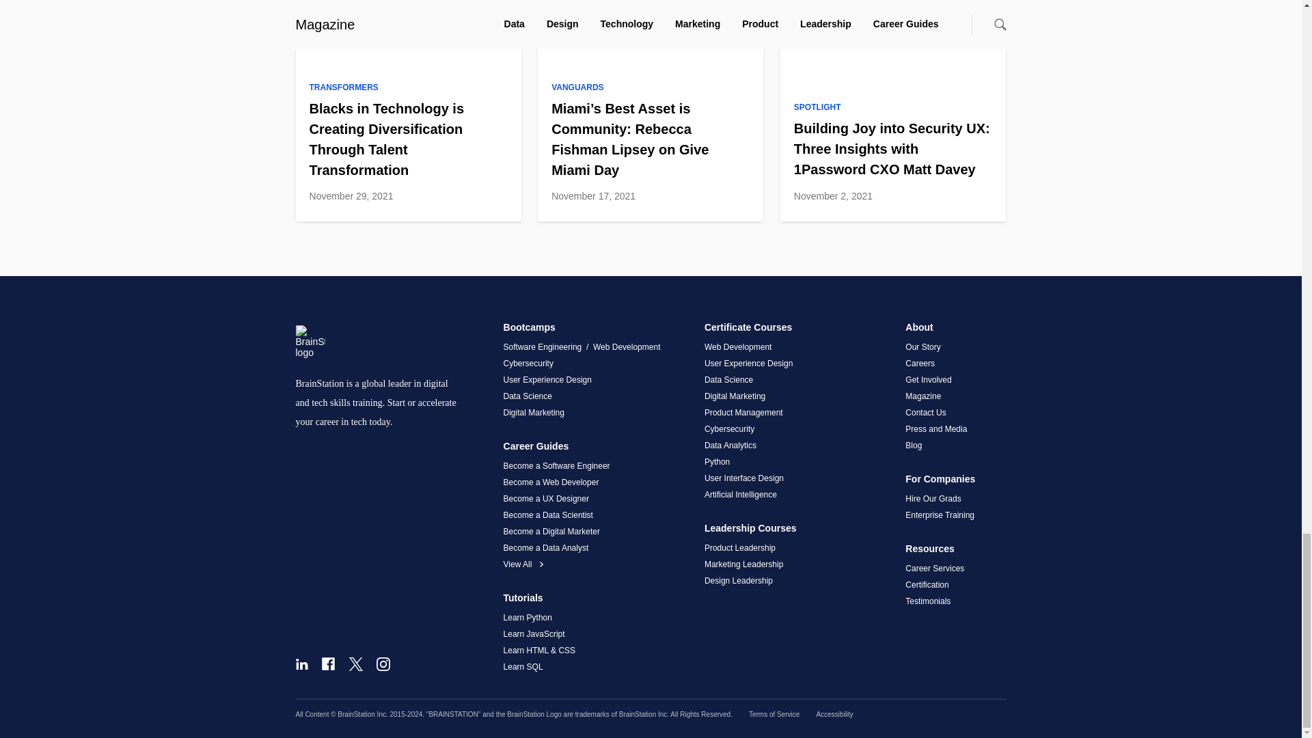 The width and height of the screenshot is (1312, 738). I want to click on BrainStation X, so click(355, 664).